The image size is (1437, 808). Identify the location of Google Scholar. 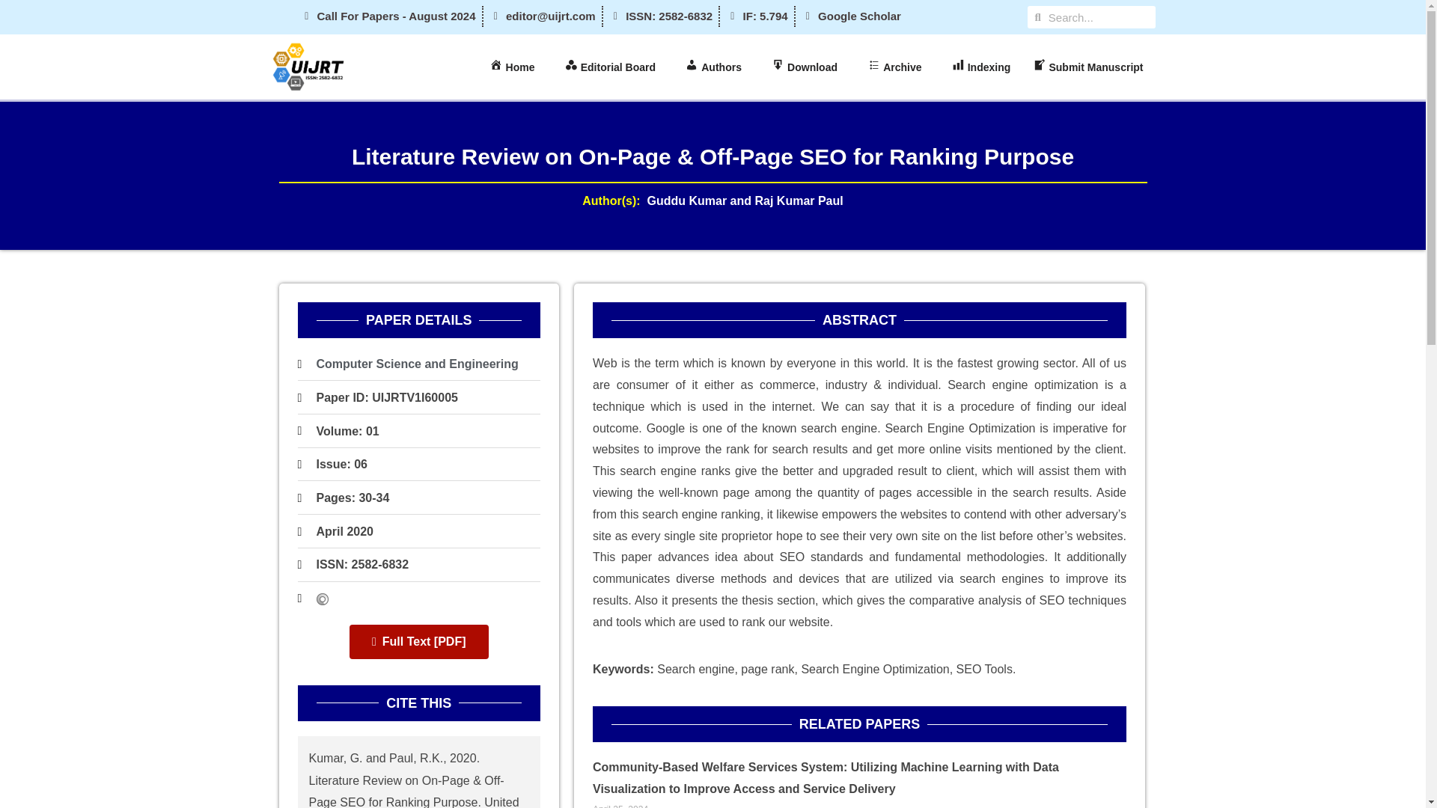
(851, 16).